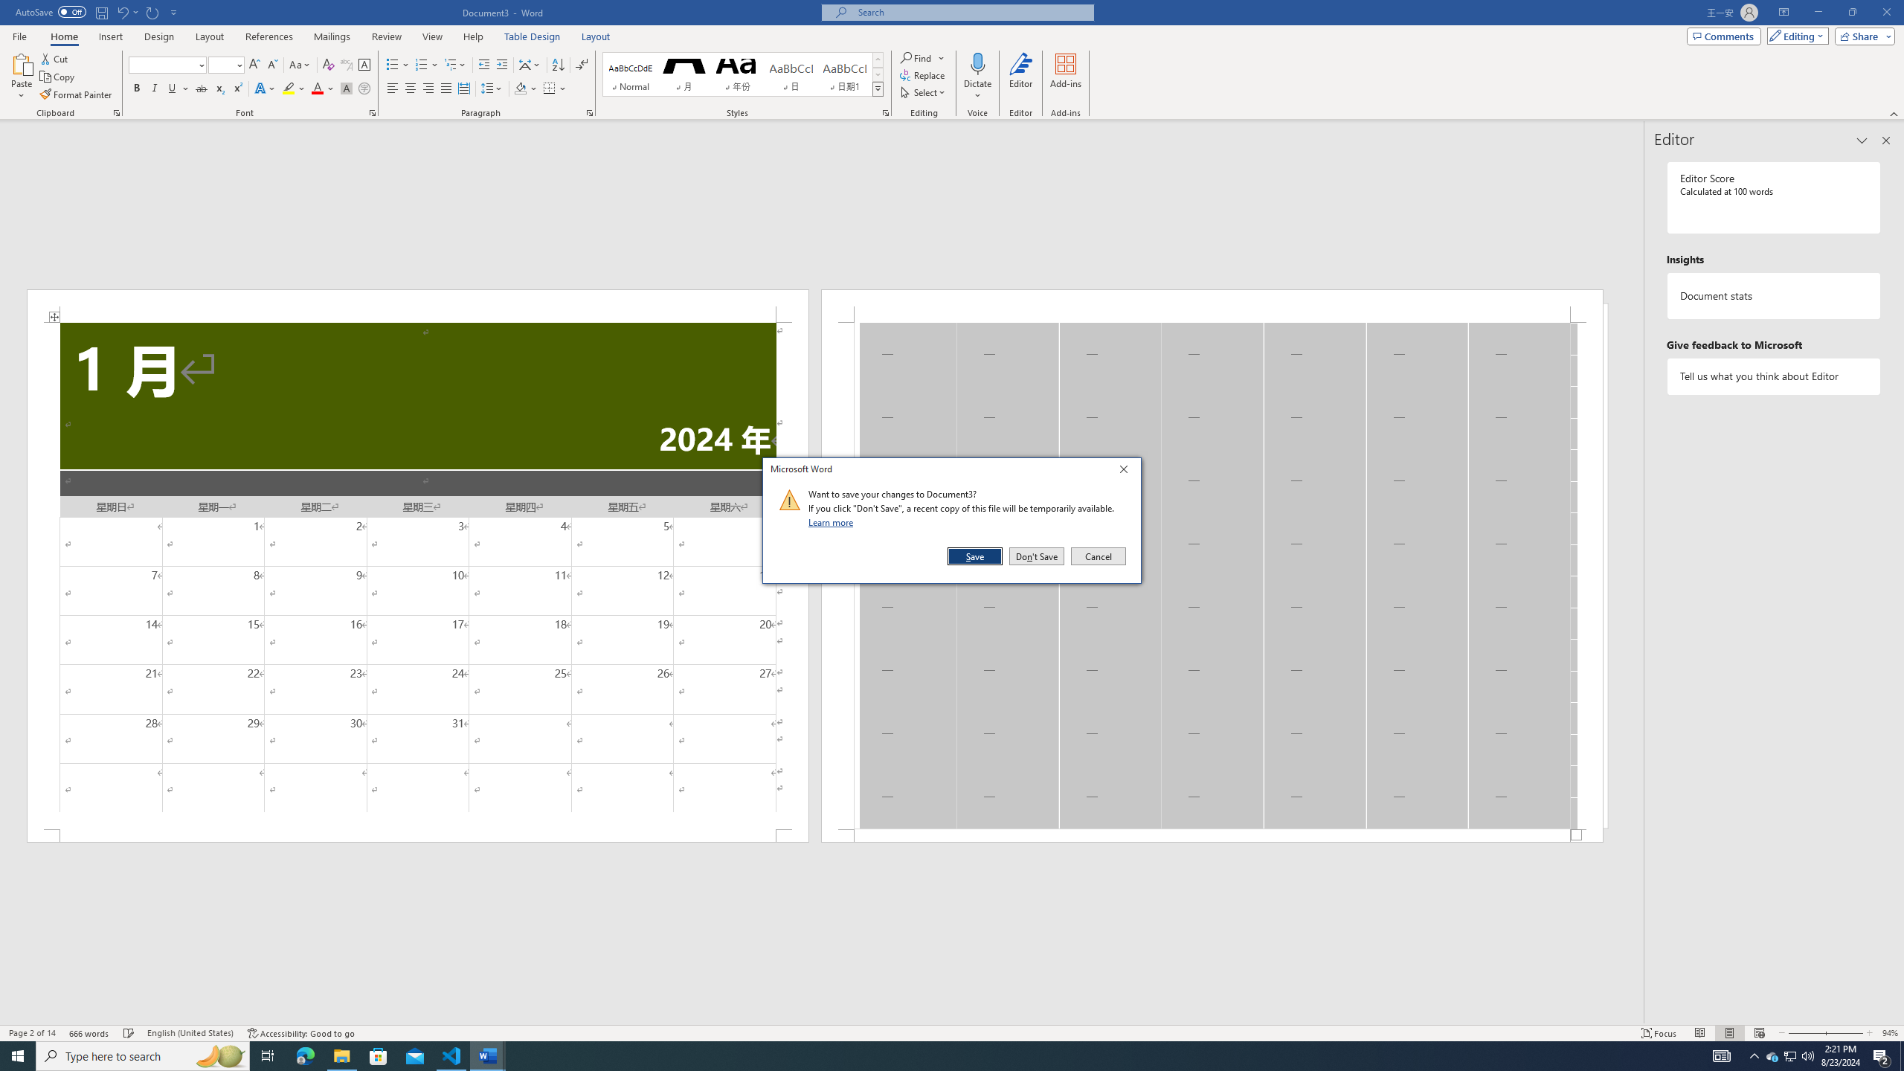 This screenshot has height=1071, width=1904. I want to click on Type here to search, so click(143, 1056).